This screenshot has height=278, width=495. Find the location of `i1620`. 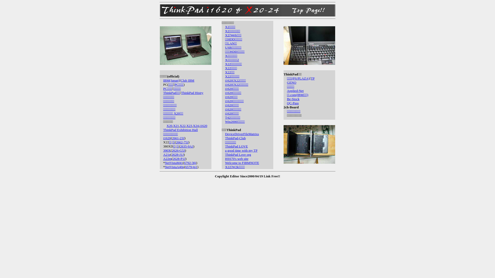

i1620 is located at coordinates (167, 138).